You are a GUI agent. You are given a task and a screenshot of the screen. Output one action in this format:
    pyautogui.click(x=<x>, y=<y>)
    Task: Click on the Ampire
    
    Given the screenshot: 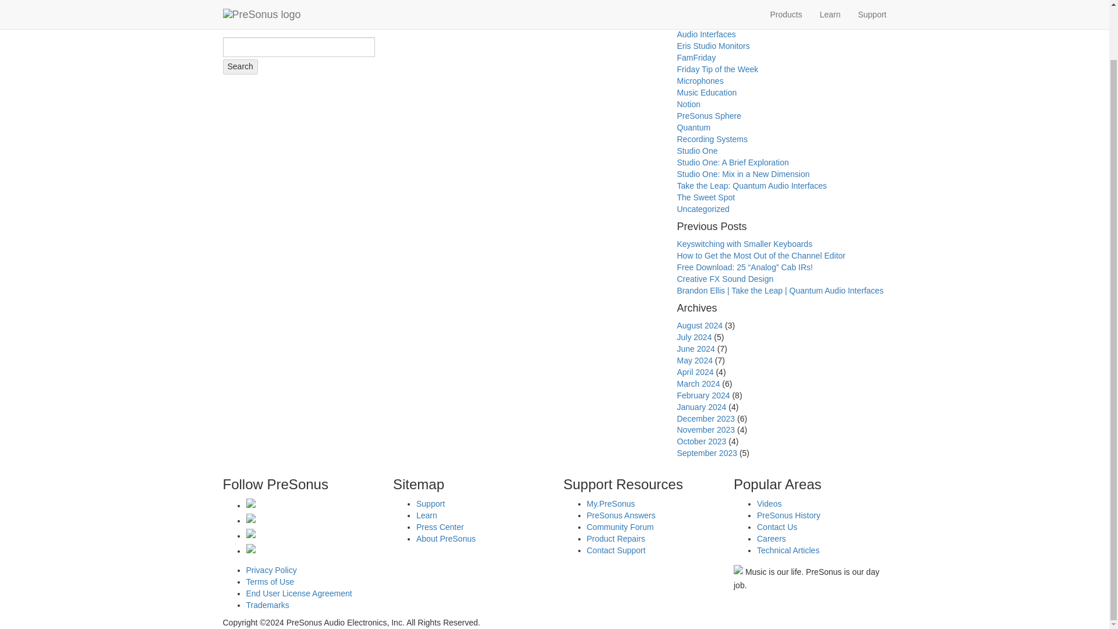 What is the action you would take?
    pyautogui.click(x=689, y=10)
    